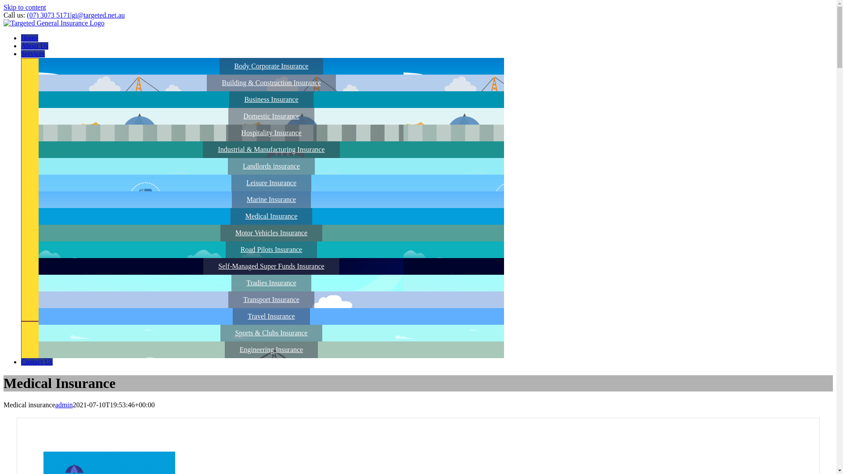 The height and width of the screenshot is (474, 843). I want to click on Engineering Insurance, so click(271, 349).